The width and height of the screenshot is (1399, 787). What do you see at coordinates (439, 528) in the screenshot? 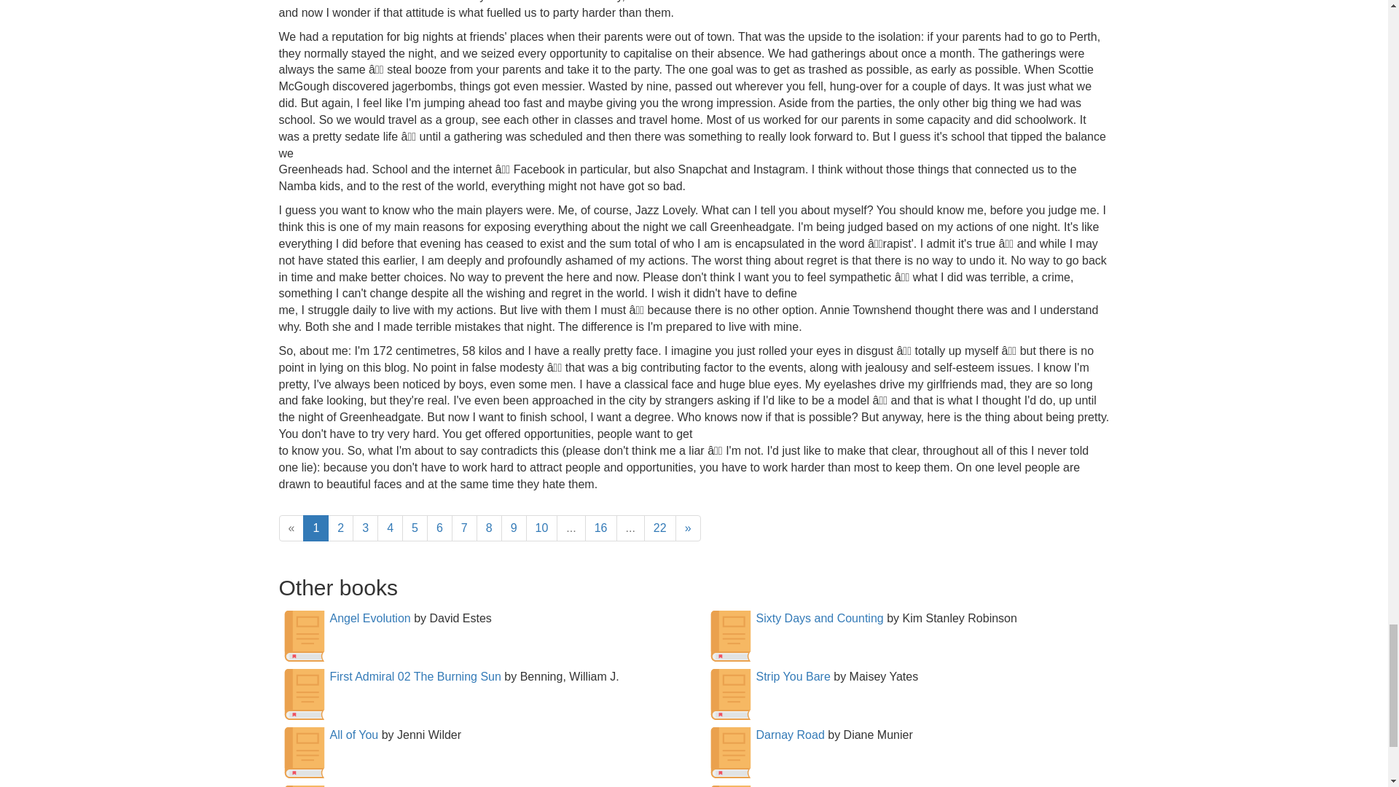
I see `6` at bounding box center [439, 528].